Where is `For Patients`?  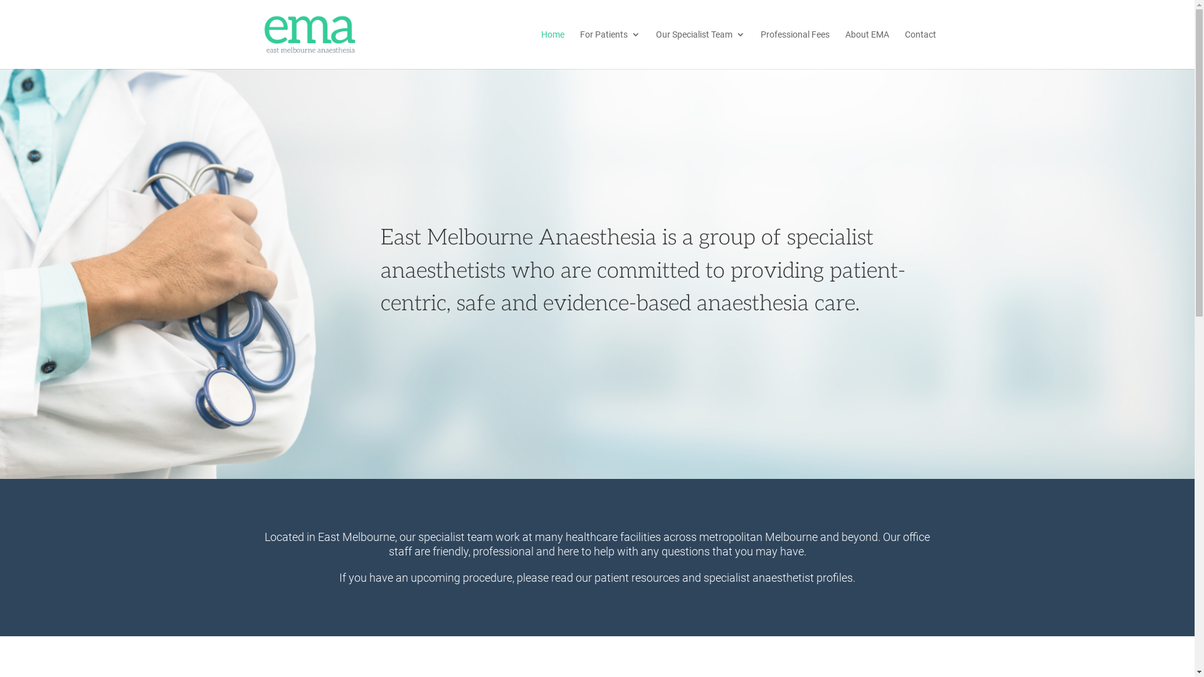 For Patients is located at coordinates (610, 50).